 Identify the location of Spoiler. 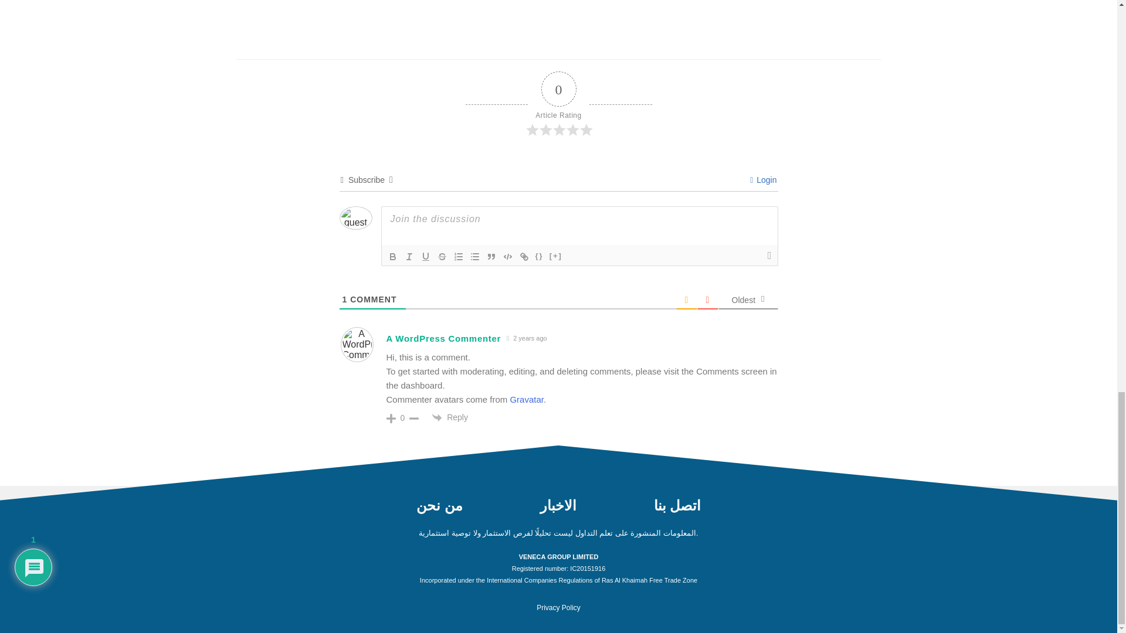
(555, 257).